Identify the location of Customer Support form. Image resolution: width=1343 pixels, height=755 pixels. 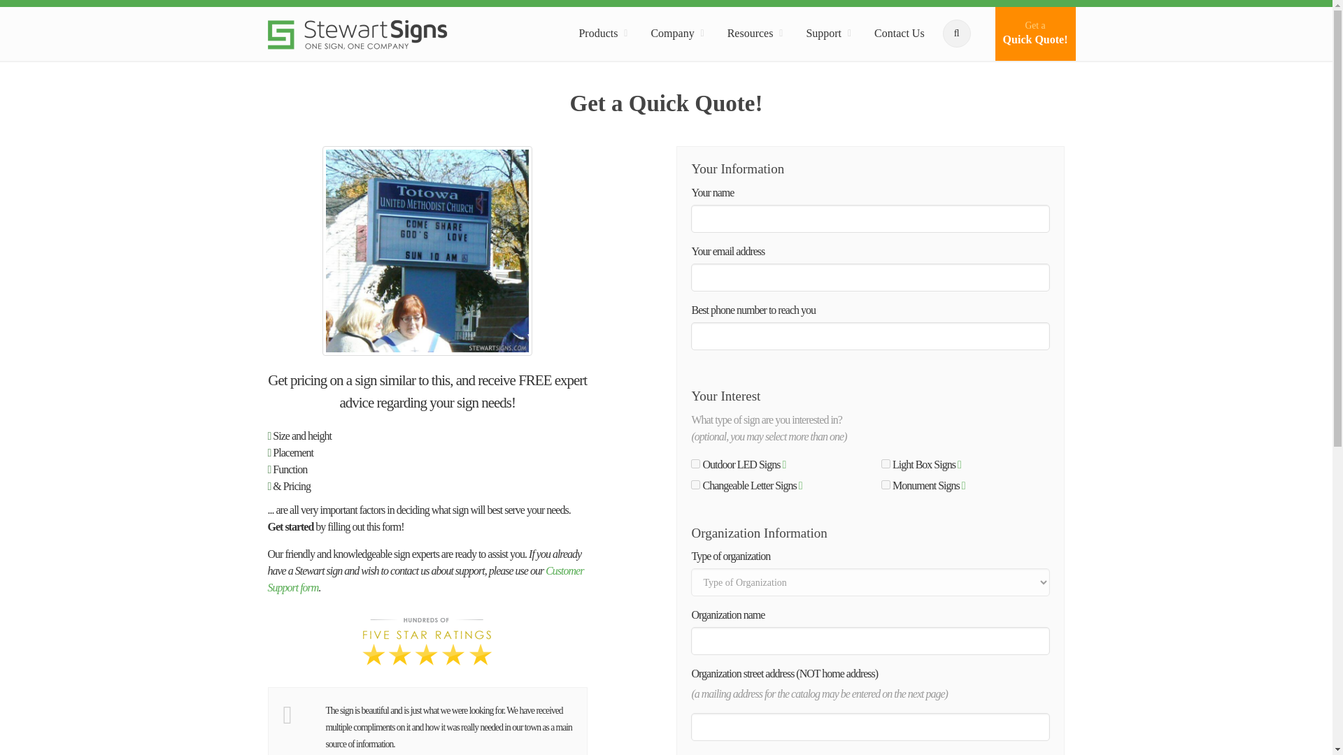
(425, 579).